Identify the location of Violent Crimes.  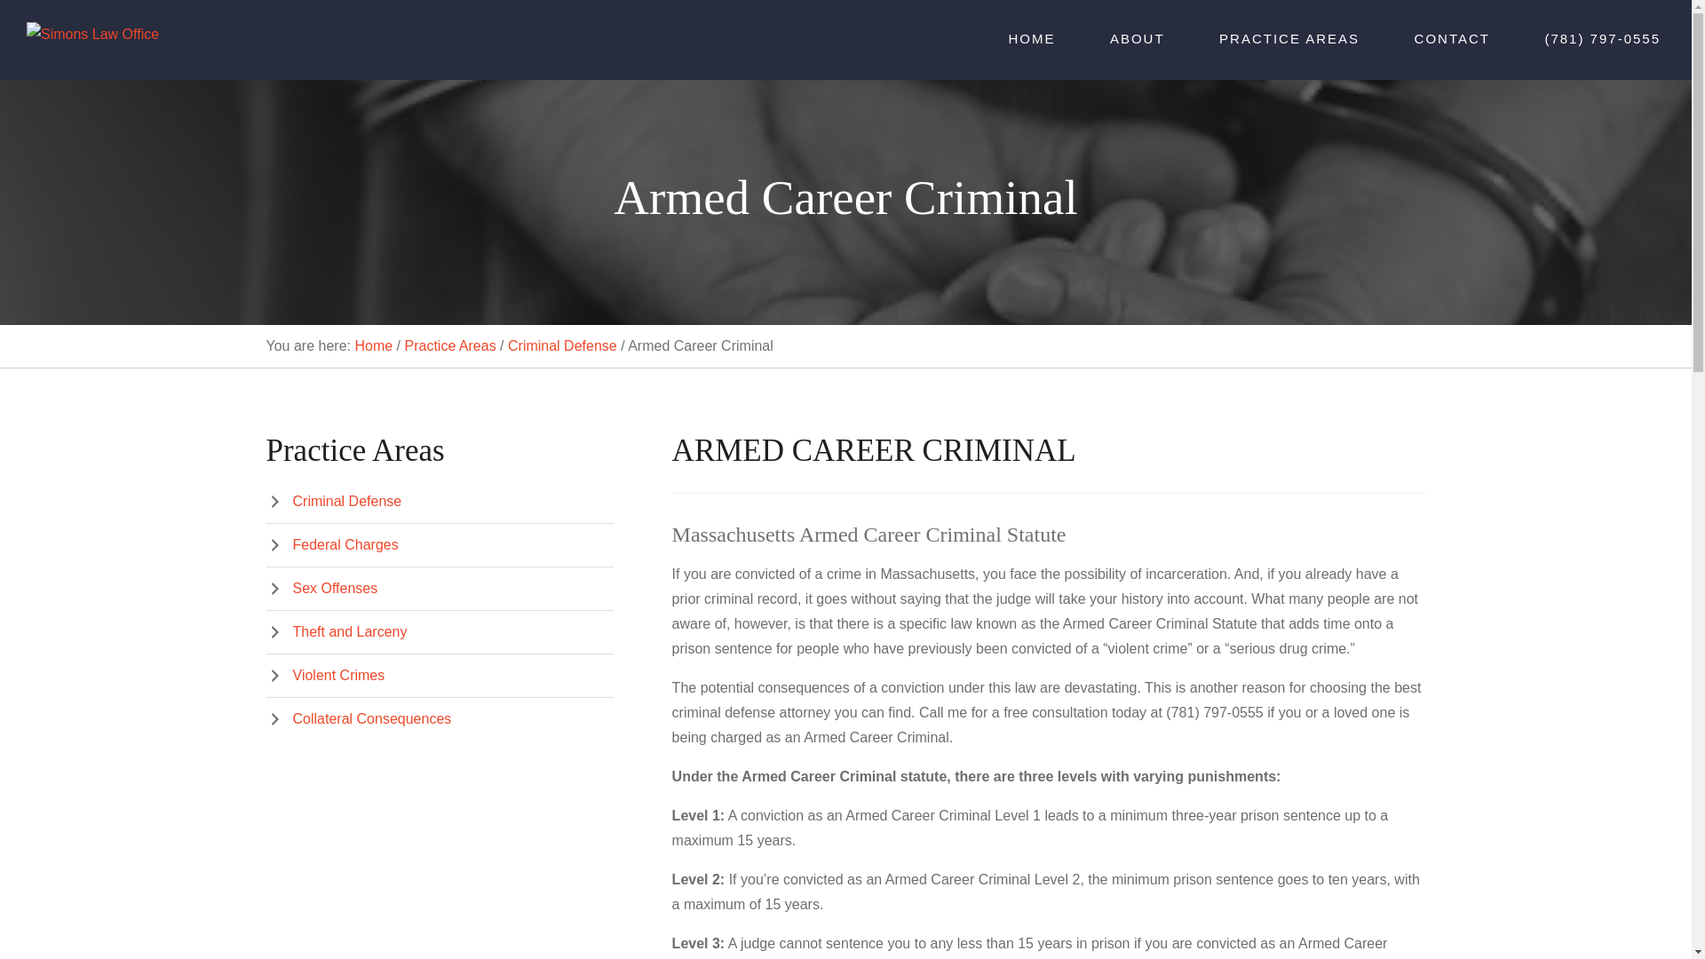
(325, 675).